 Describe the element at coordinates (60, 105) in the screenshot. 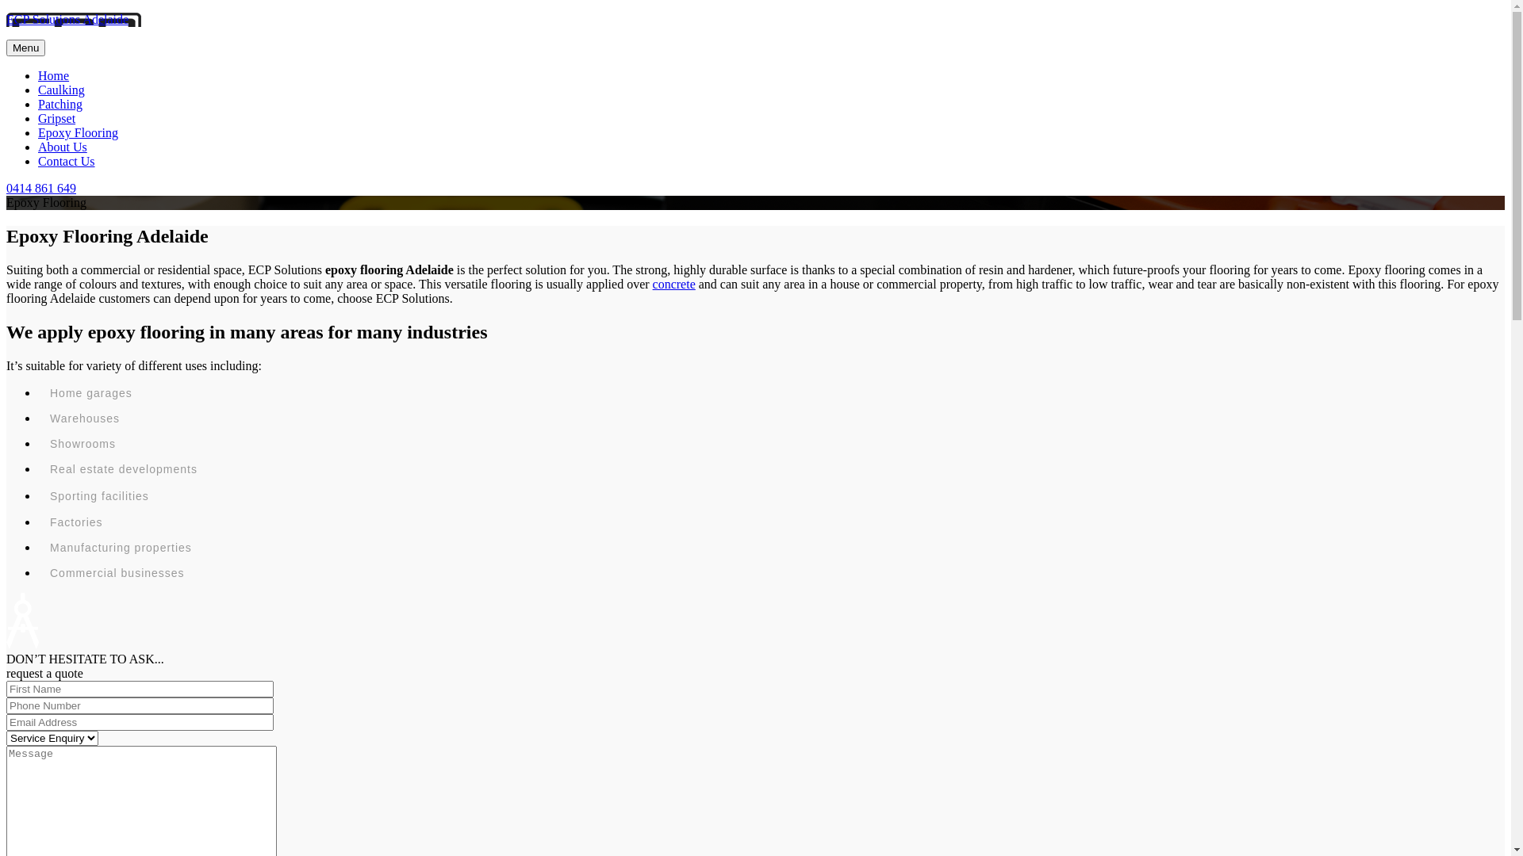

I see `Patching` at that location.